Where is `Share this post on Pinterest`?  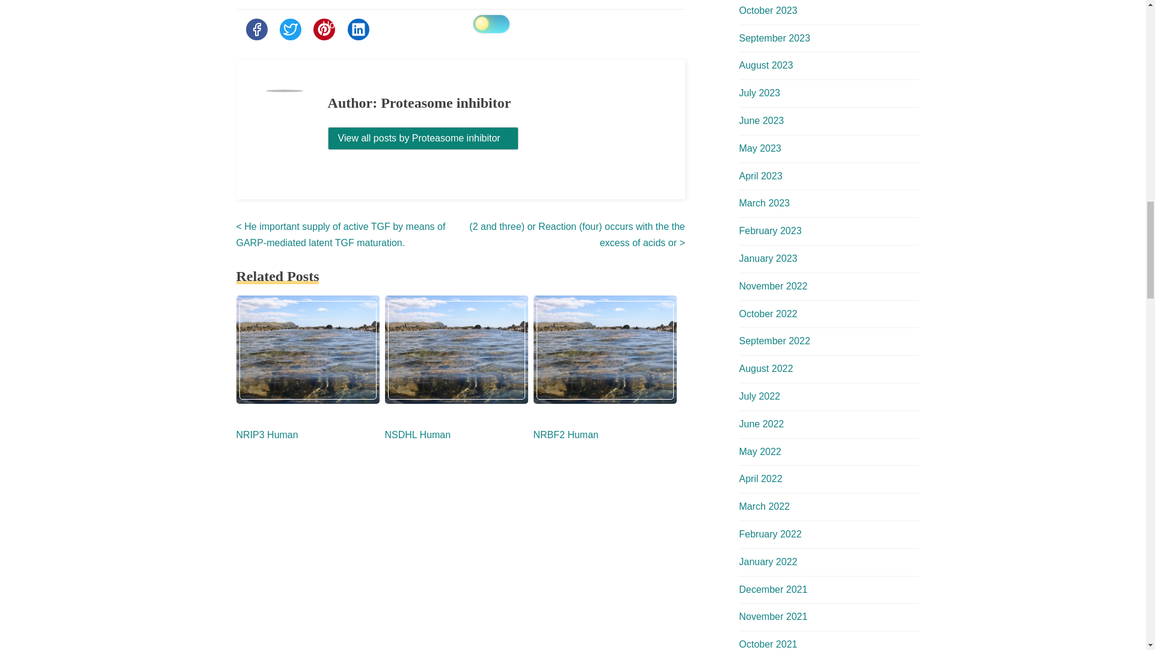
Share this post on Pinterest is located at coordinates (324, 29).